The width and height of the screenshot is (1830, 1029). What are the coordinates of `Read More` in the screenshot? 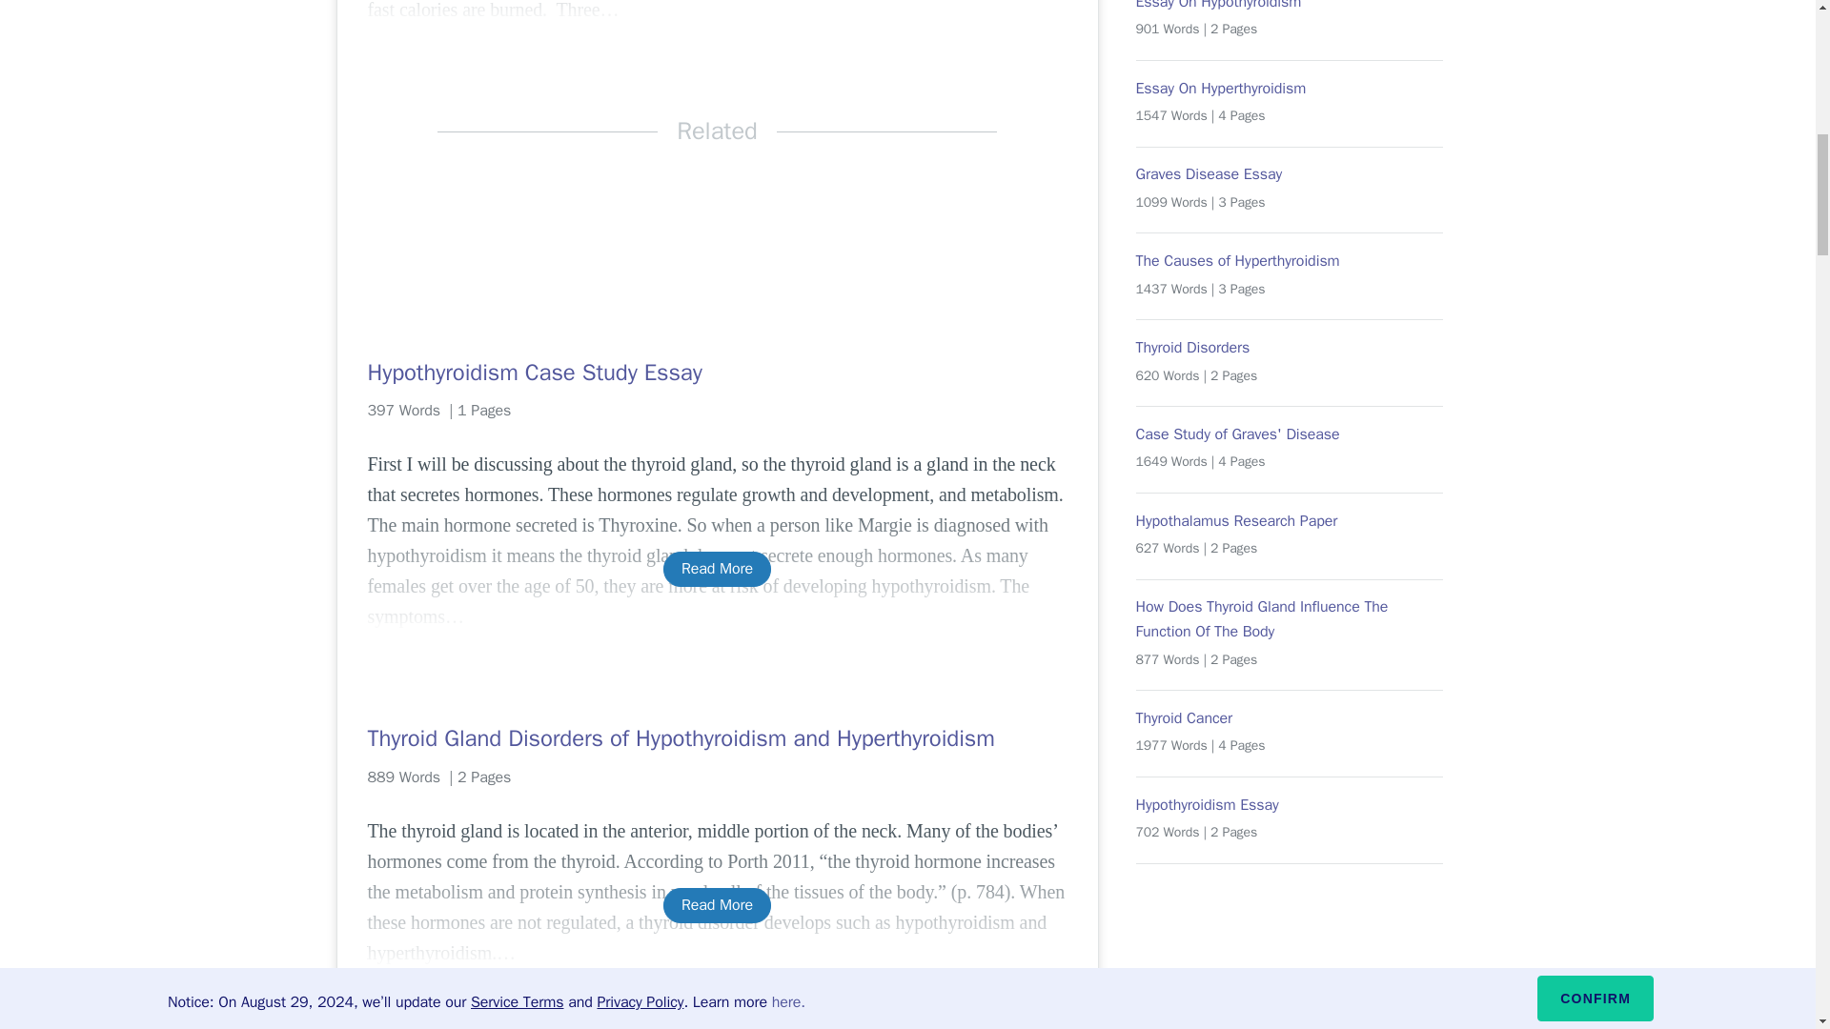 It's located at (717, 905).